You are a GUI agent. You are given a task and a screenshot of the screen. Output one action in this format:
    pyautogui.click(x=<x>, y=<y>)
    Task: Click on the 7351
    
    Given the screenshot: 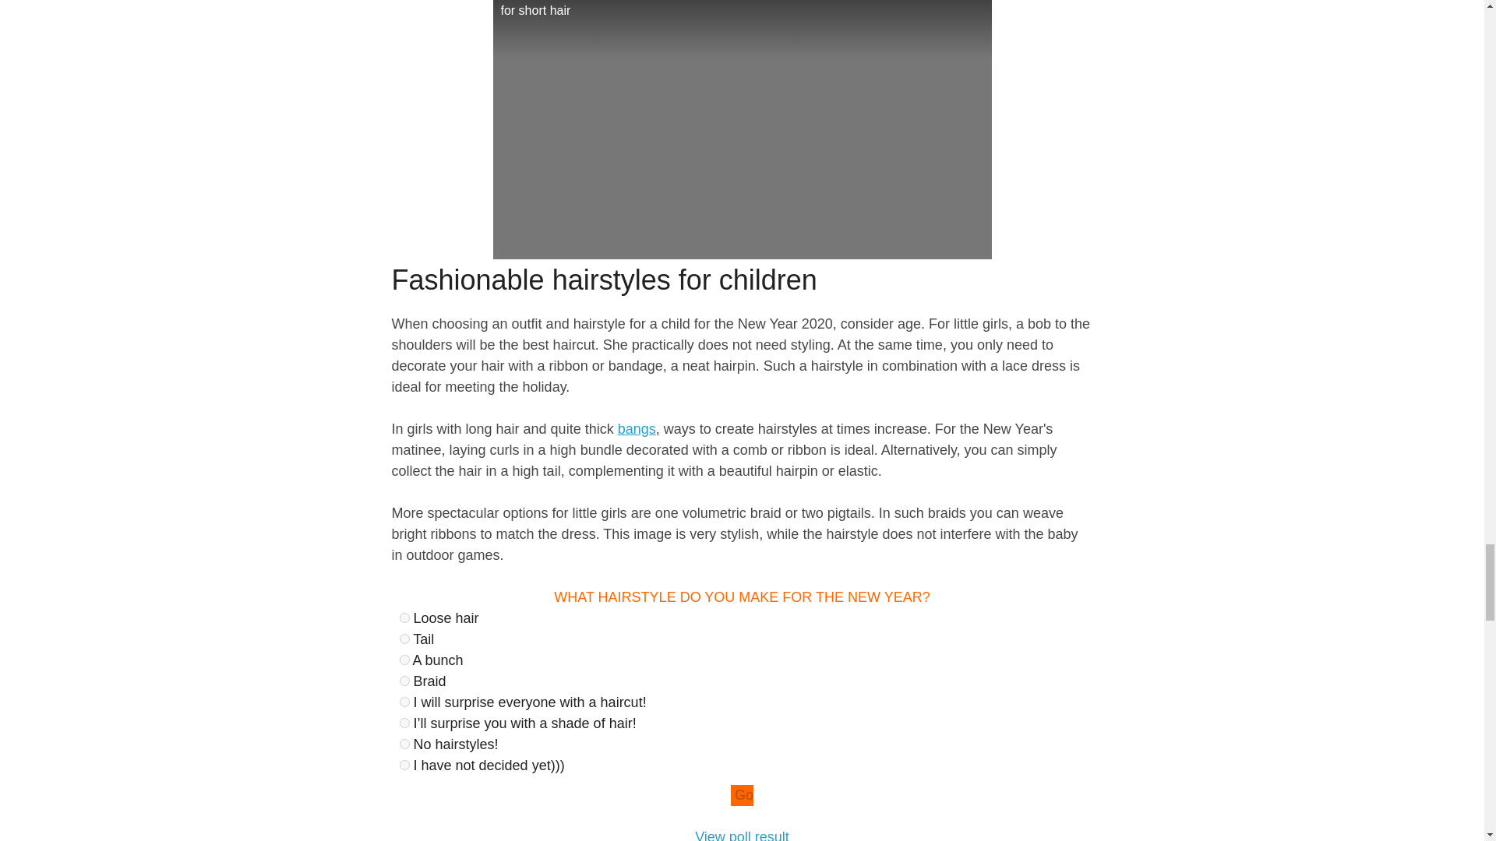 What is the action you would take?
    pyautogui.click(x=404, y=744)
    